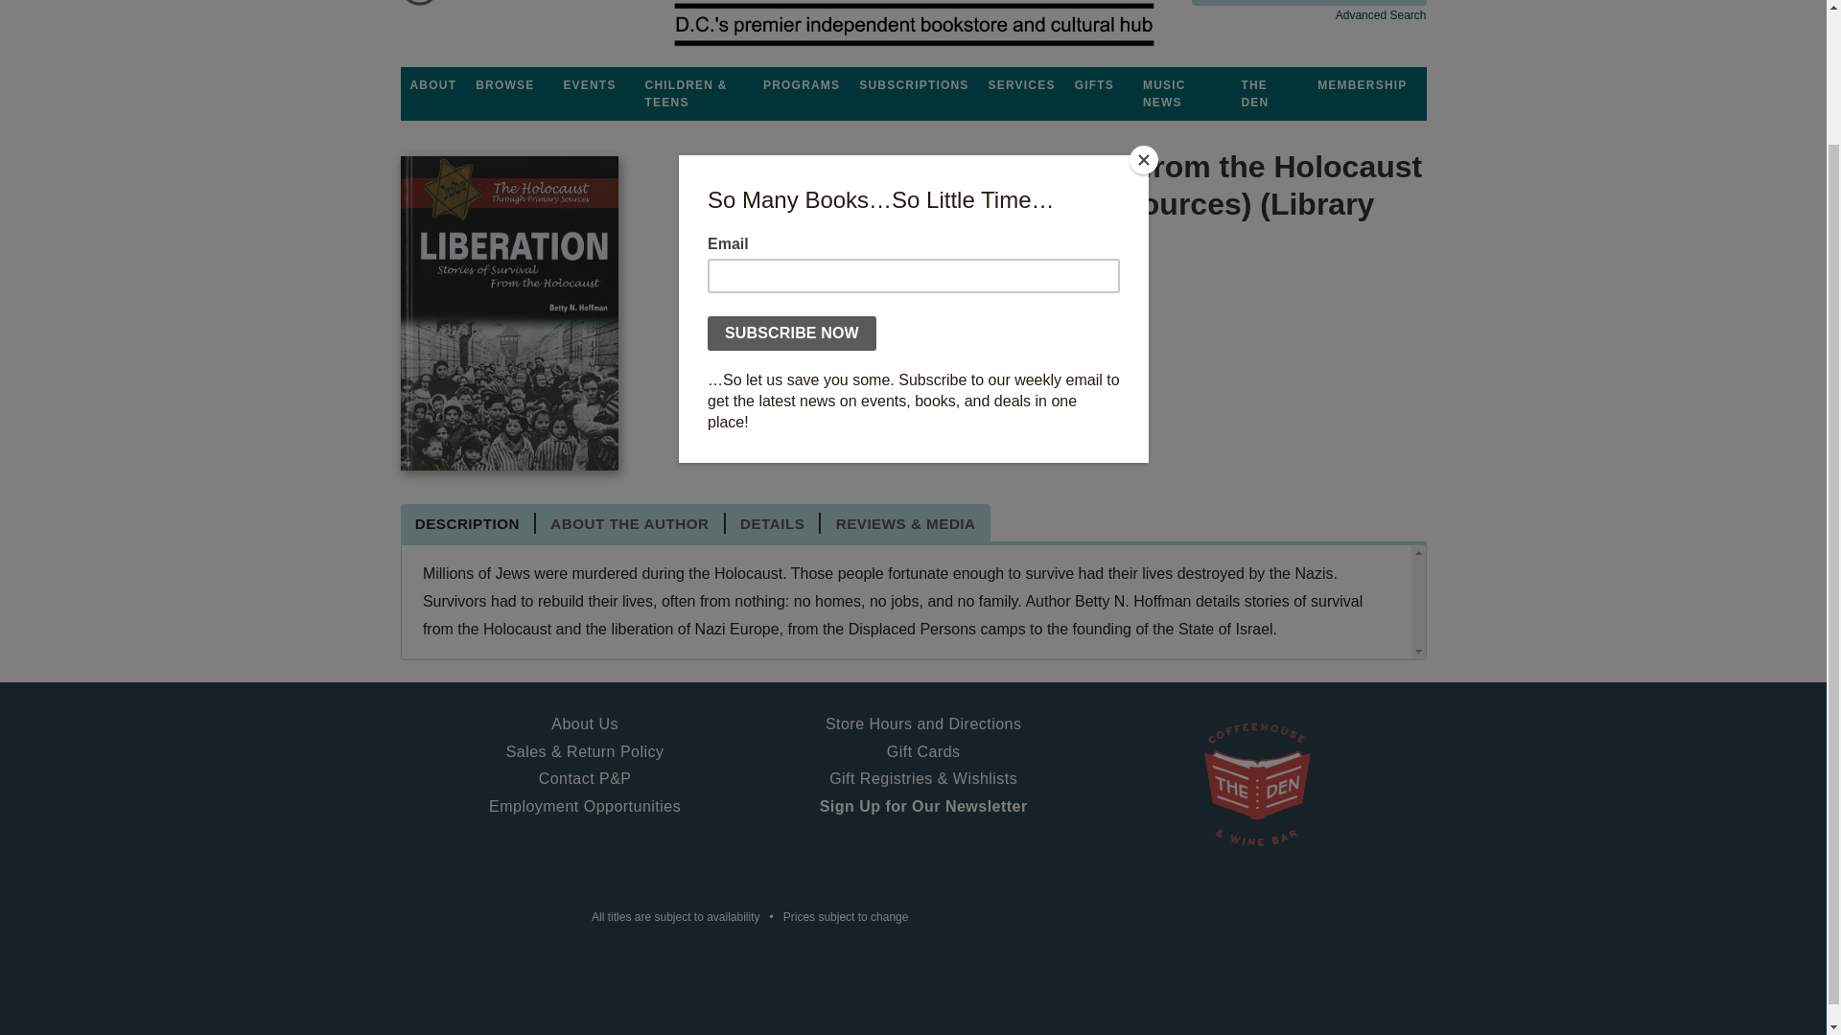  I want to click on Add to Cart, so click(765, 427).